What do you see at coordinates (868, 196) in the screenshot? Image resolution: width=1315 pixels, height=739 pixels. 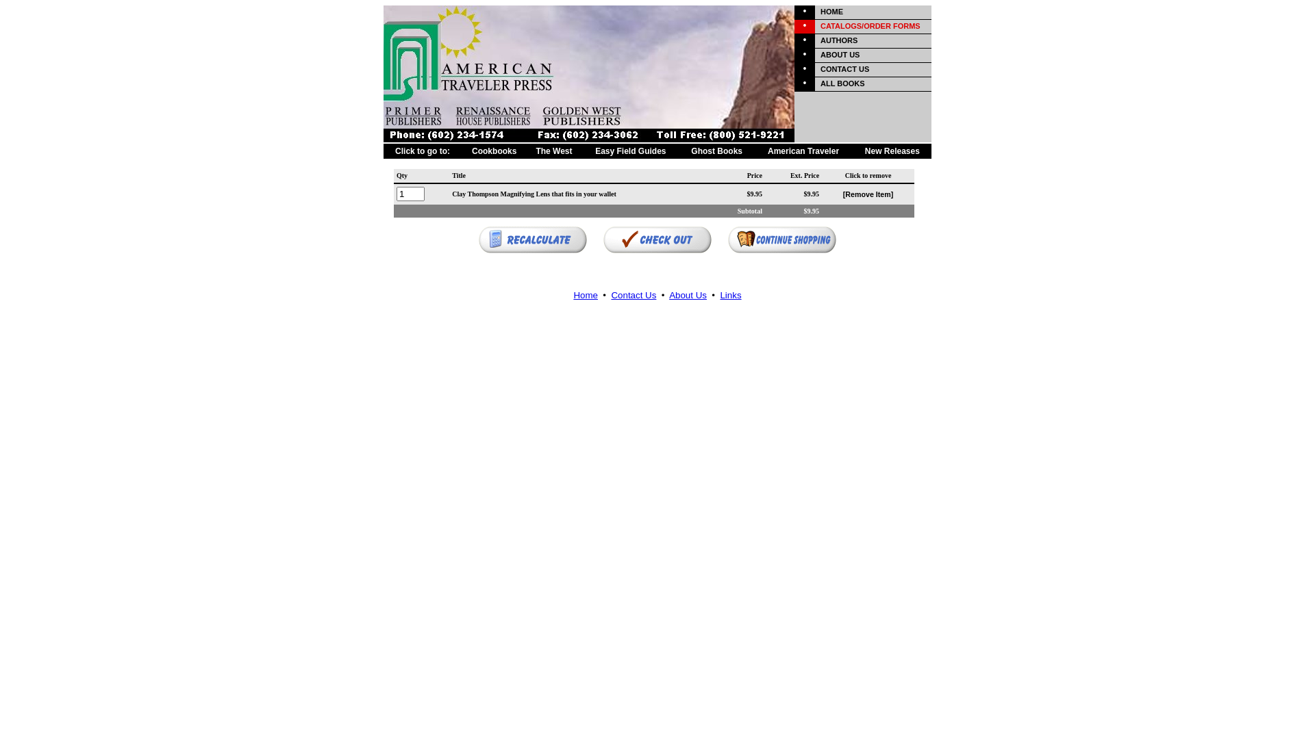 I see `[Remove Item]` at bounding box center [868, 196].